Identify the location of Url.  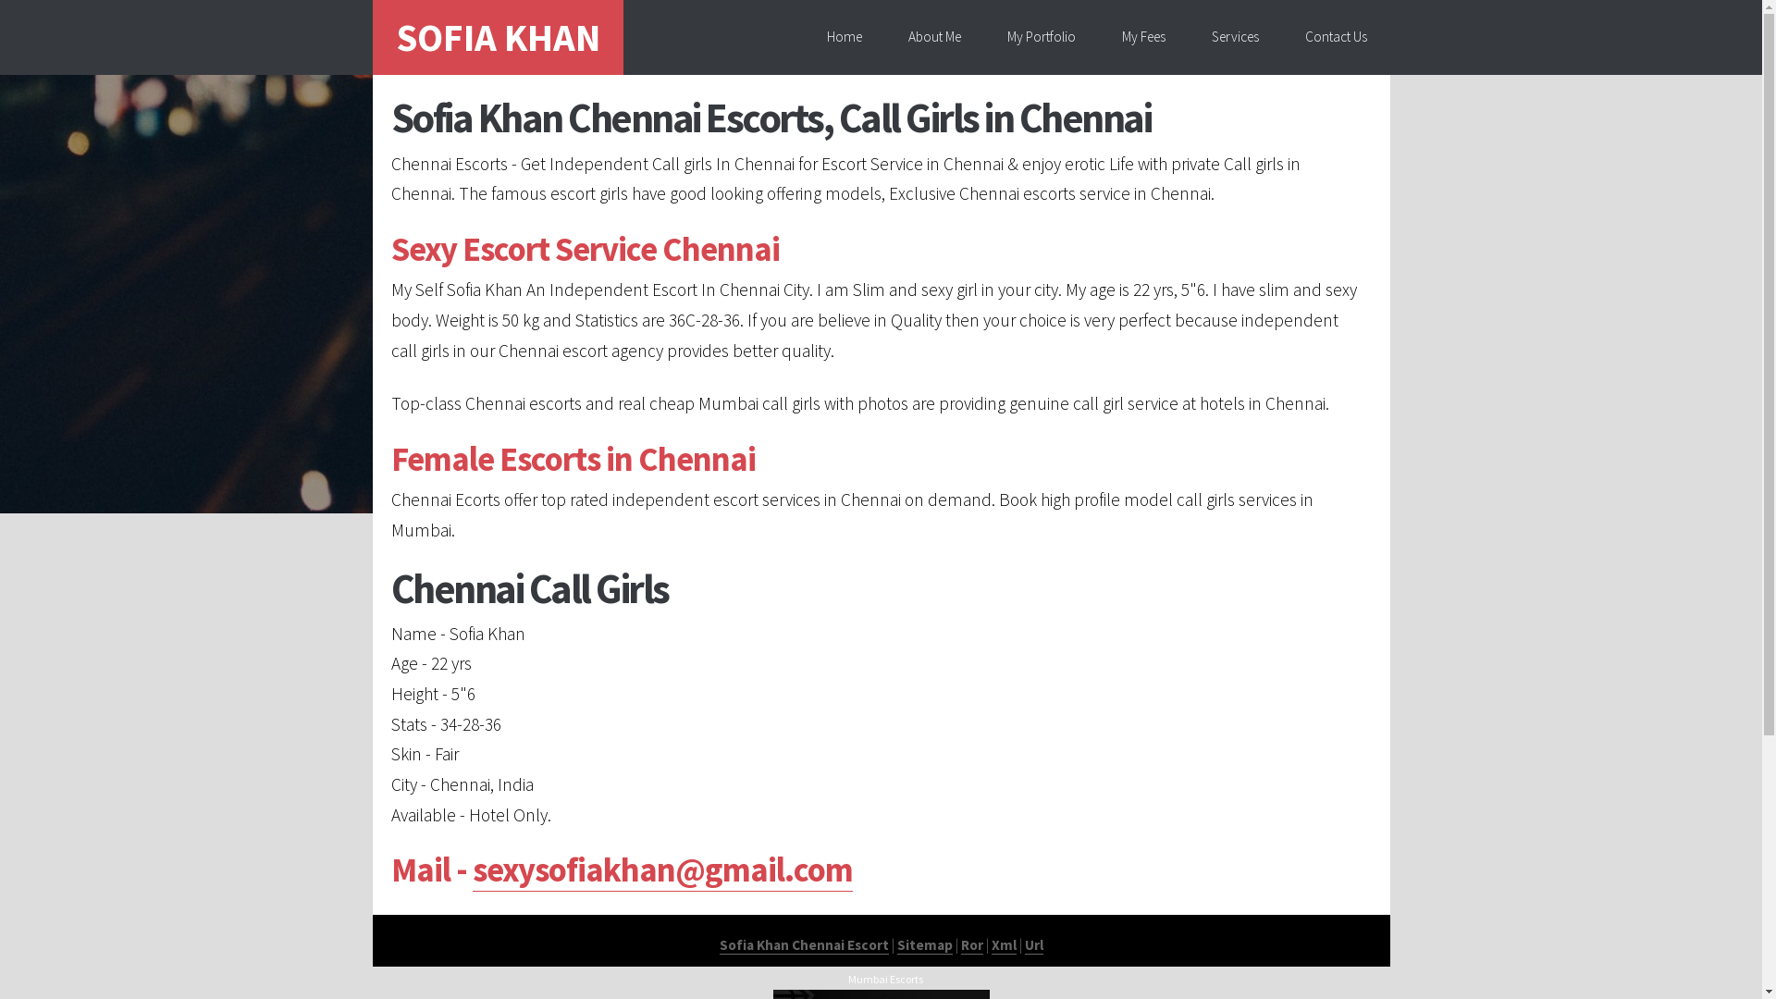
(1034, 945).